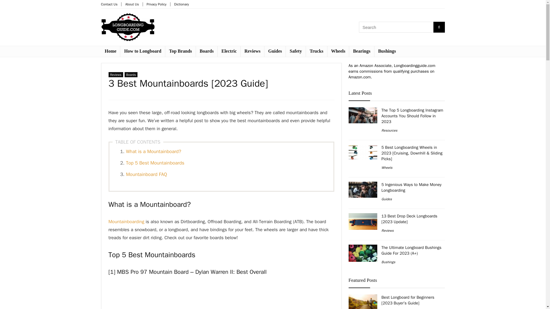 This screenshot has width=550, height=309. I want to click on View all posts in Boards, so click(131, 74).